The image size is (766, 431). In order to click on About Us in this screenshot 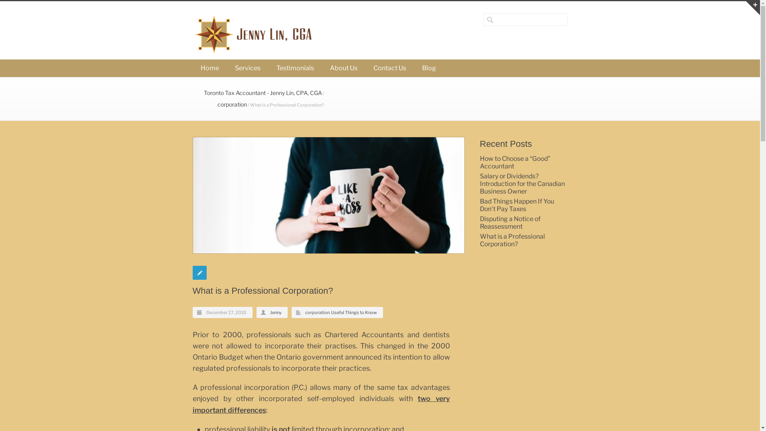, I will do `click(343, 68)`.